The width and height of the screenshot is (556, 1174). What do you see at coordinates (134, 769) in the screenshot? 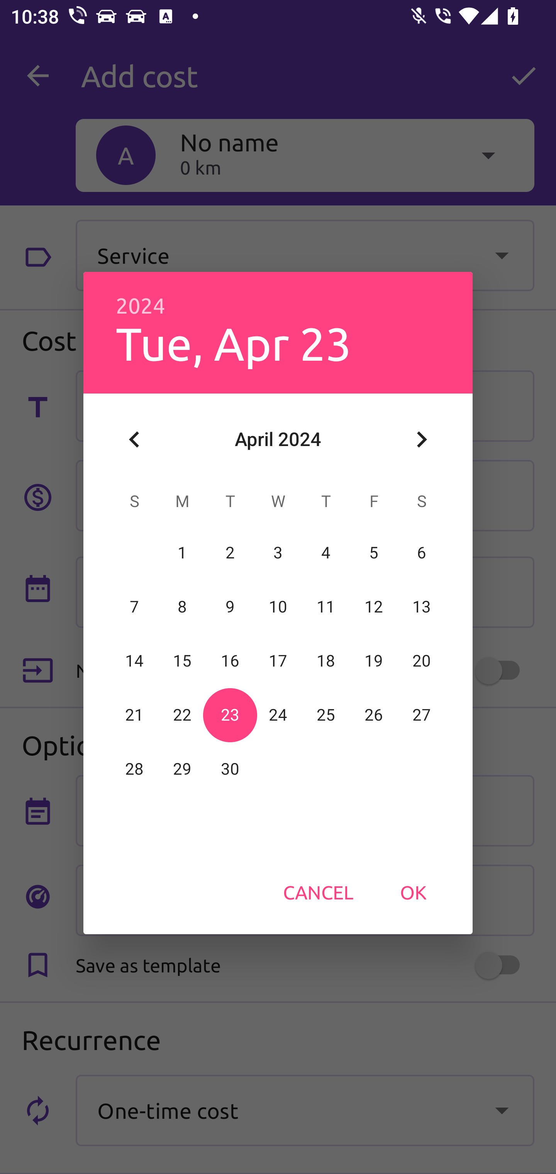
I see `28 28 April 2024` at bounding box center [134, 769].